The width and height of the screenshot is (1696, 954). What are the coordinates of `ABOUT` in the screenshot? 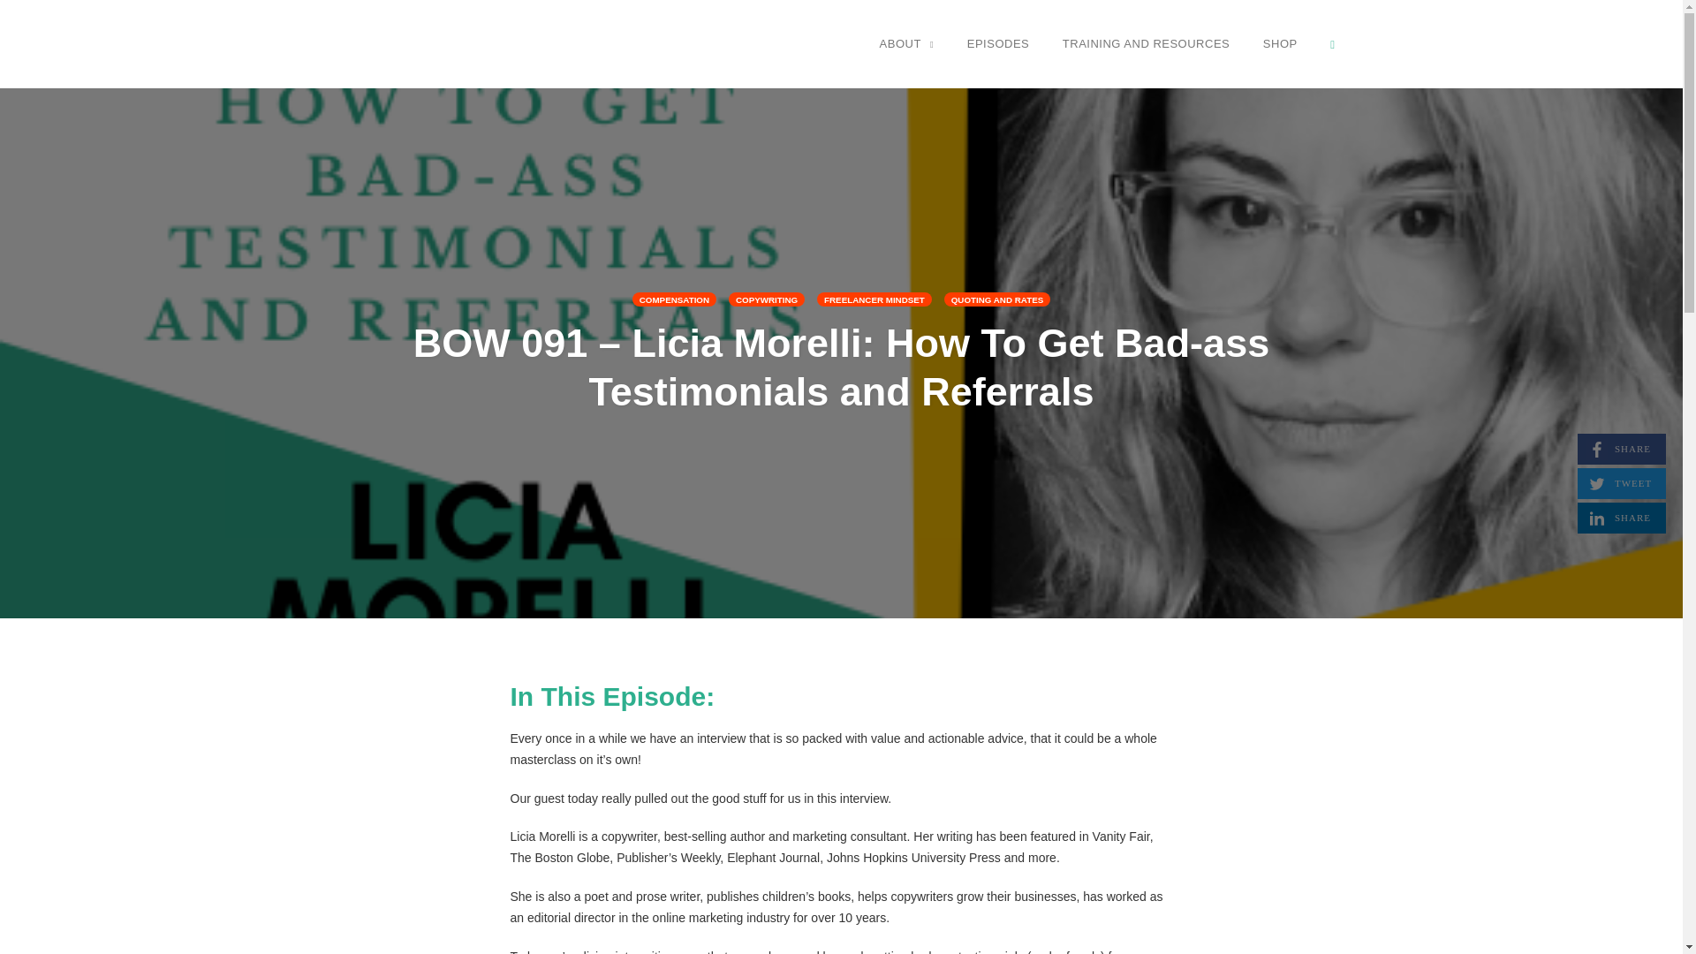 It's located at (906, 43).